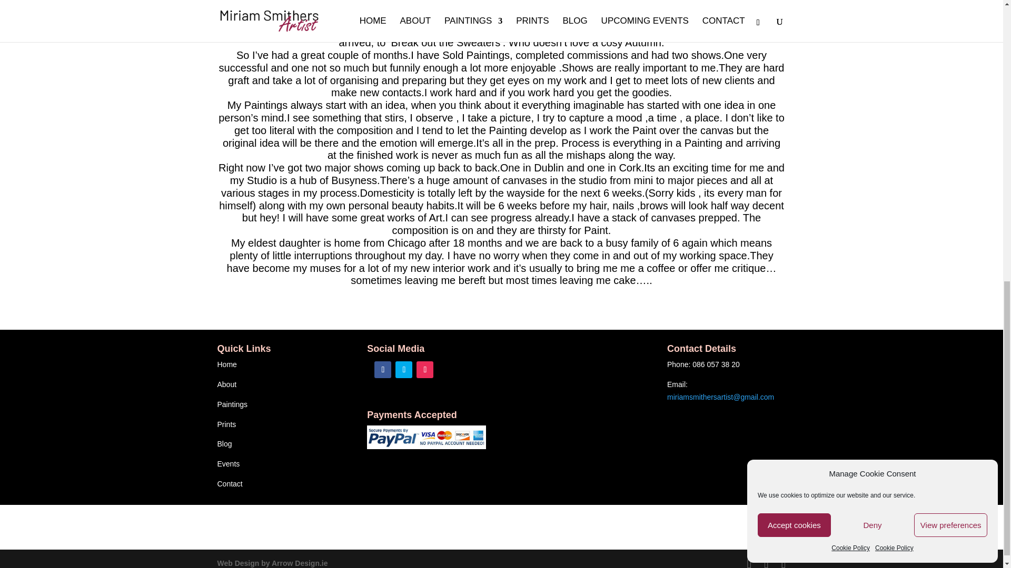  What do you see at coordinates (403, 369) in the screenshot?
I see `Follow on Twitter` at bounding box center [403, 369].